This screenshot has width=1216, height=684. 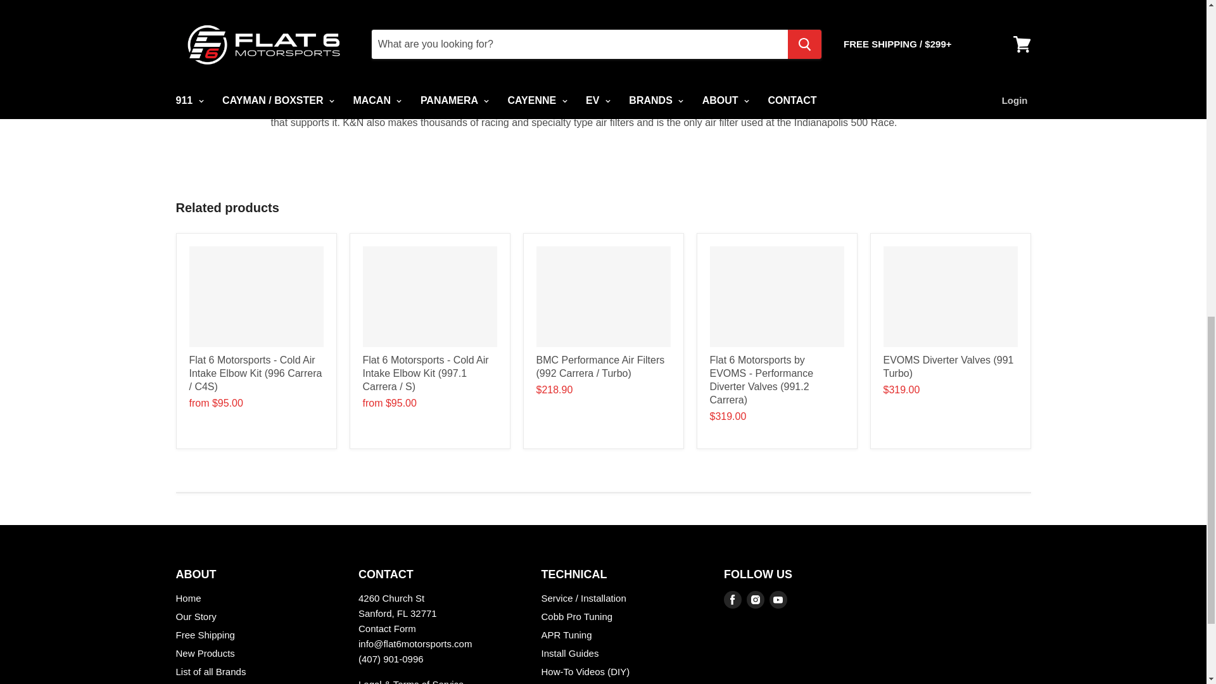 What do you see at coordinates (732, 599) in the screenshot?
I see `Facebook` at bounding box center [732, 599].